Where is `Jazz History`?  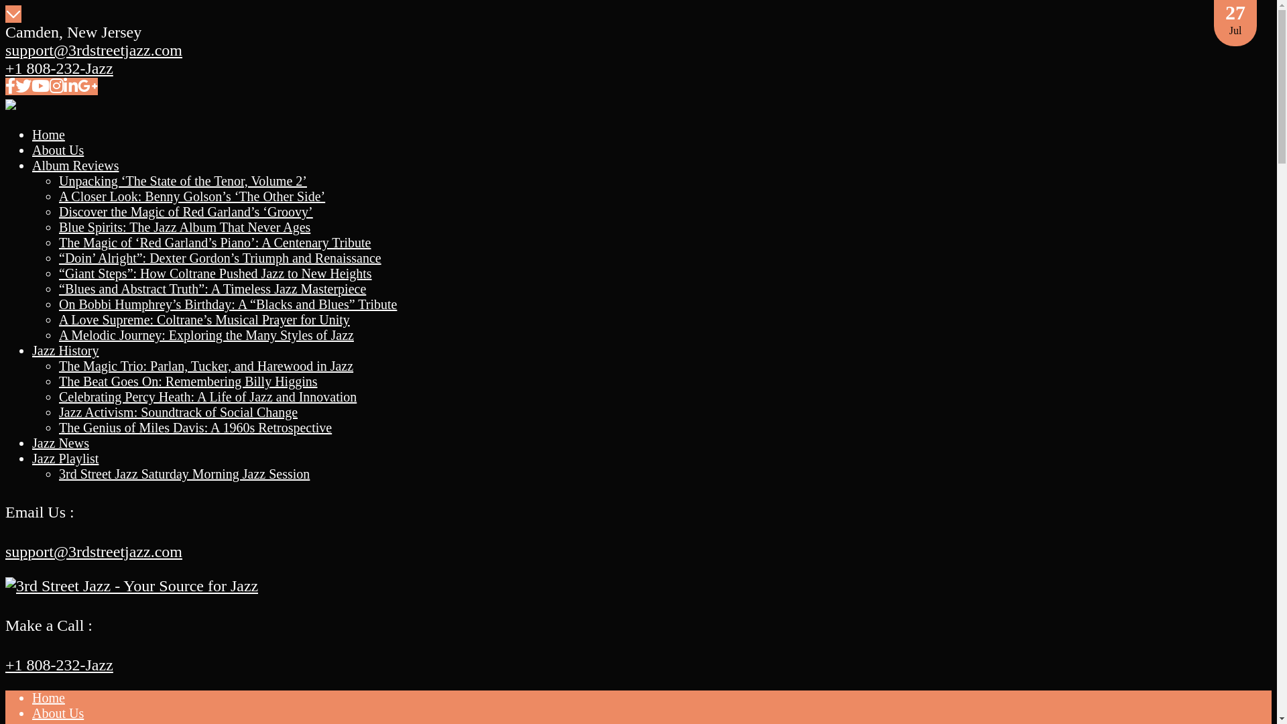 Jazz History is located at coordinates (66, 351).